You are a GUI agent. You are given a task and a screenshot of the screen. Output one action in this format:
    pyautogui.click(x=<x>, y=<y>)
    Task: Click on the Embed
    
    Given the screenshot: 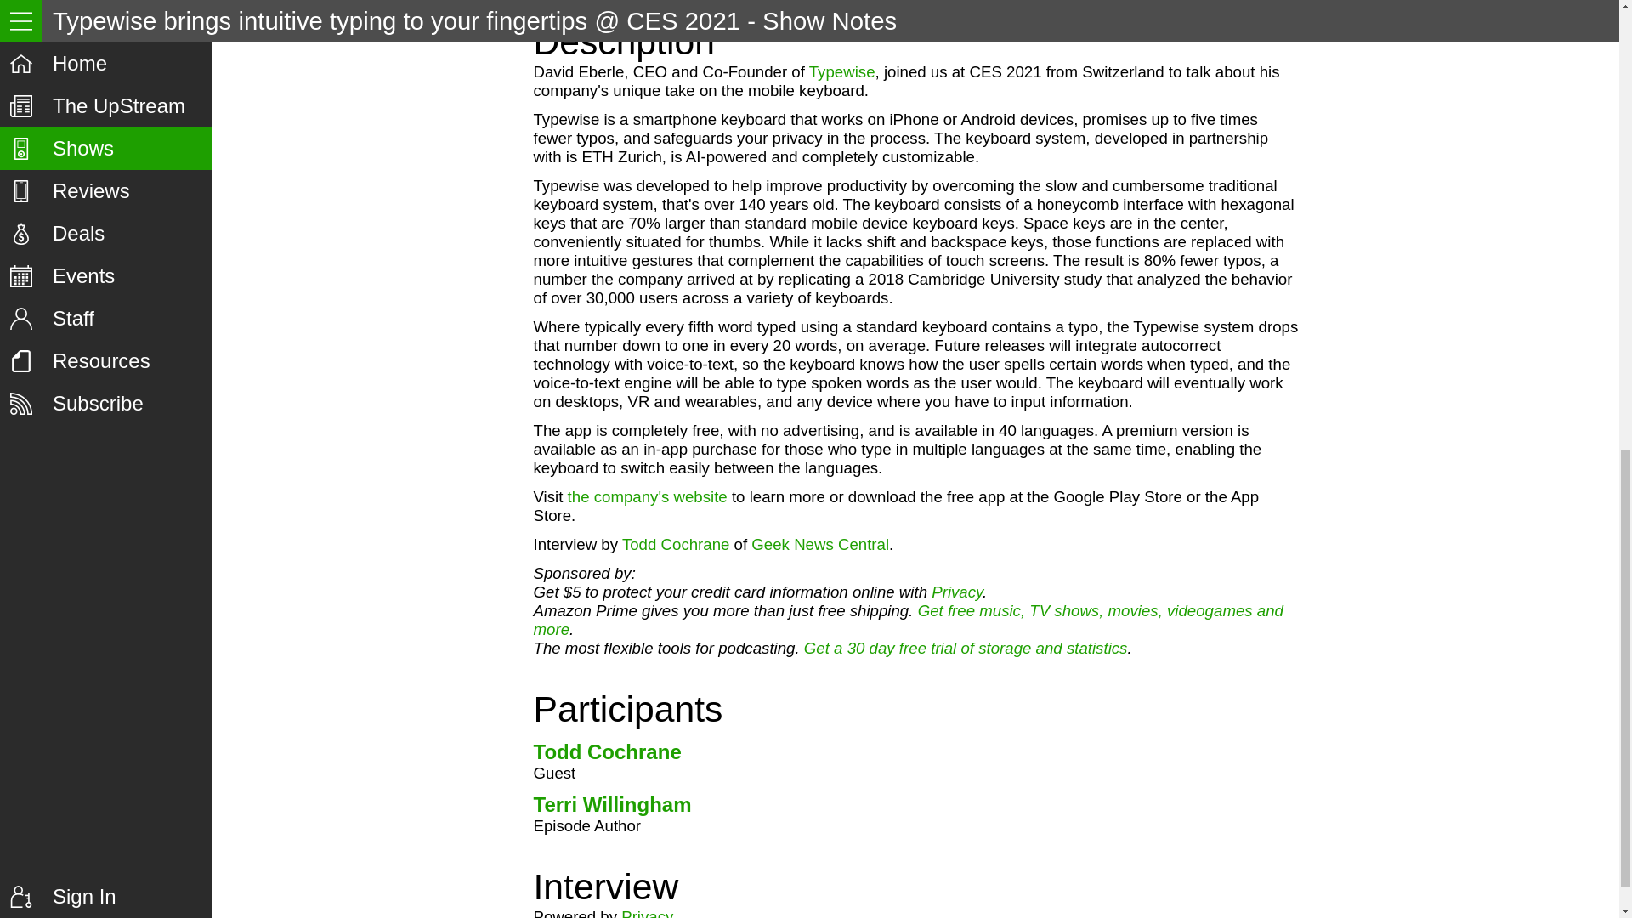 What is the action you would take?
    pyautogui.click(x=745, y=5)
    